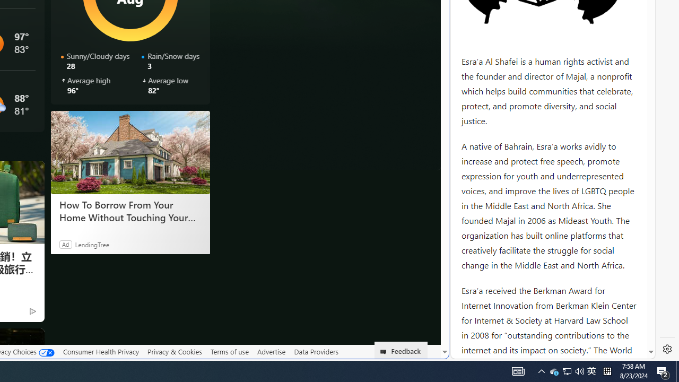 The image size is (679, 382). I want to click on How To Borrow From Your Home Without Touching Your Mortgage, so click(130, 211).